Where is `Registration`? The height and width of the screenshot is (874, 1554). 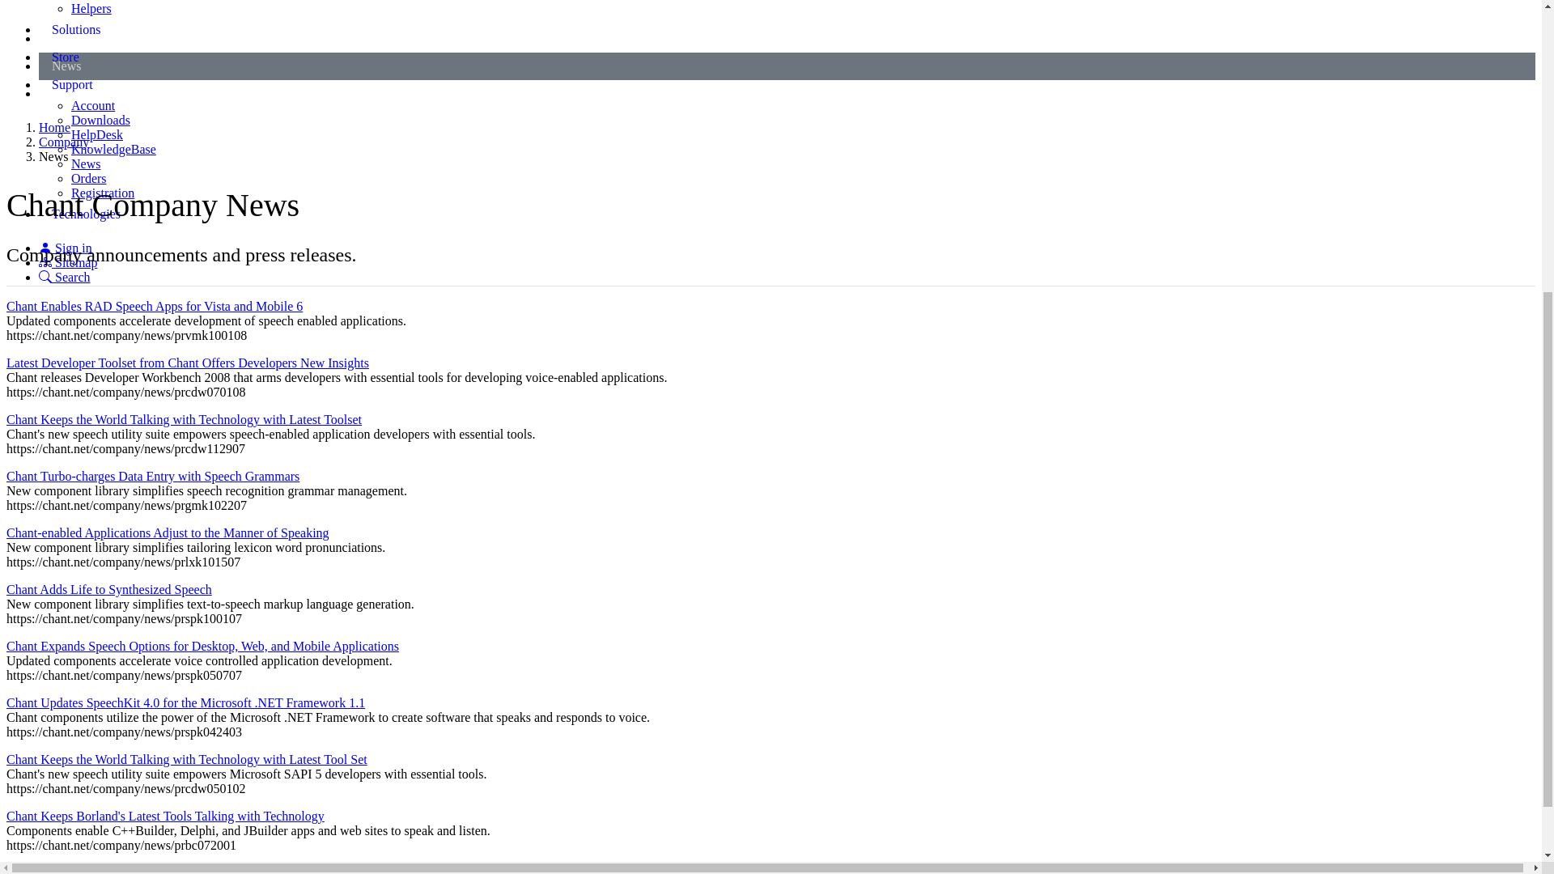 Registration is located at coordinates (102, 193).